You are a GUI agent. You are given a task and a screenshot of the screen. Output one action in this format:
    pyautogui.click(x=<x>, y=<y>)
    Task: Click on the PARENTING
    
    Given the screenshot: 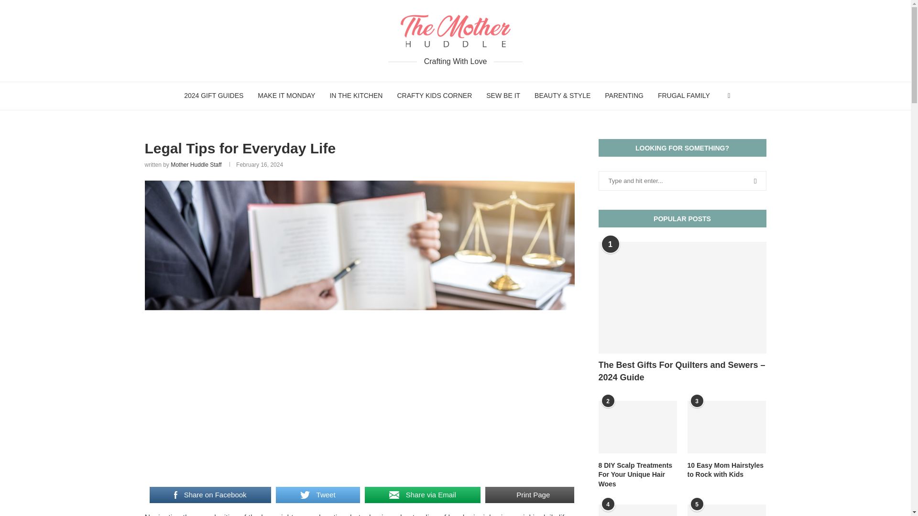 What is the action you would take?
    pyautogui.click(x=624, y=96)
    